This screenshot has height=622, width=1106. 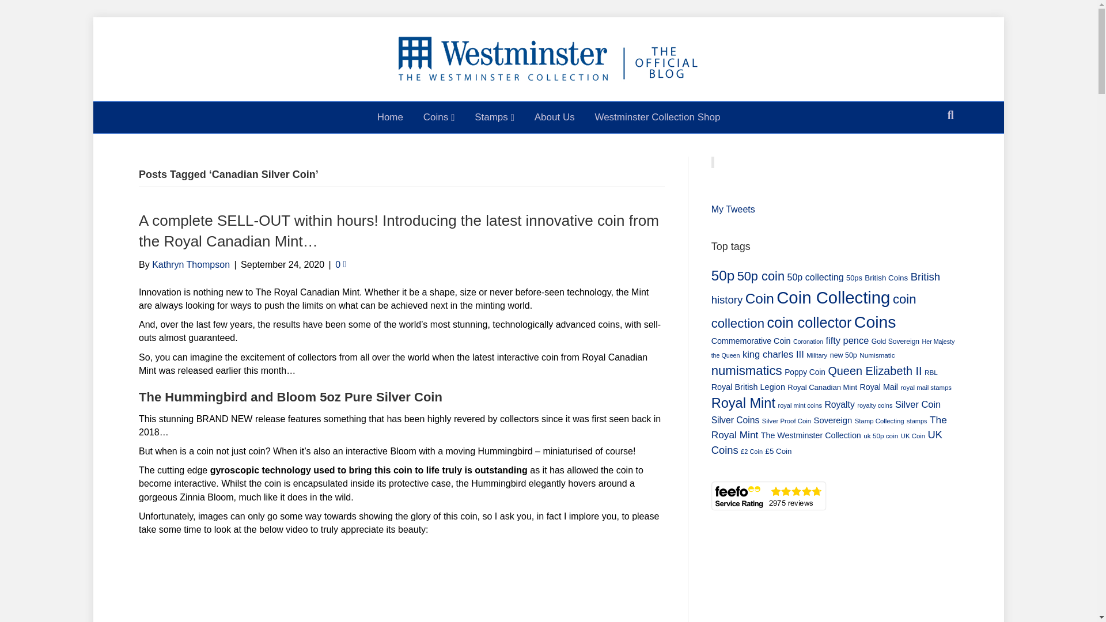 What do you see at coordinates (389, 117) in the screenshot?
I see `Home` at bounding box center [389, 117].